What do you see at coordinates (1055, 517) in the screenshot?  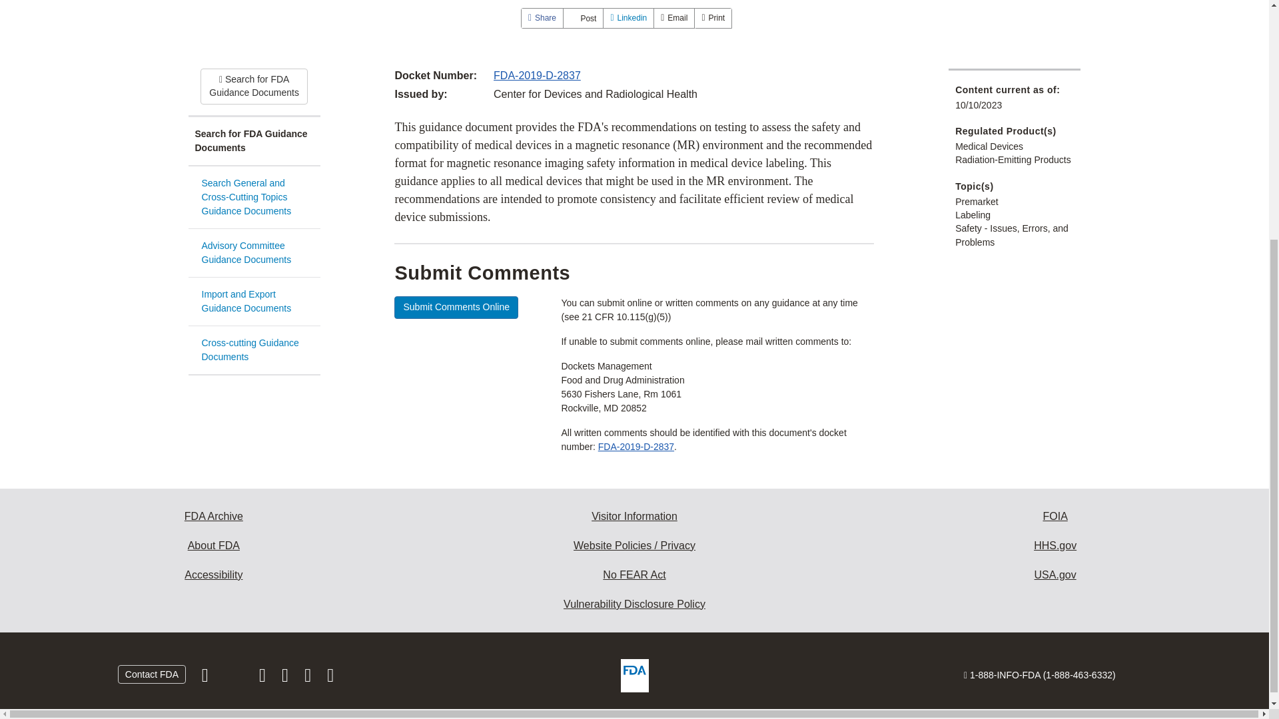 I see `Freedom of Information Act` at bounding box center [1055, 517].